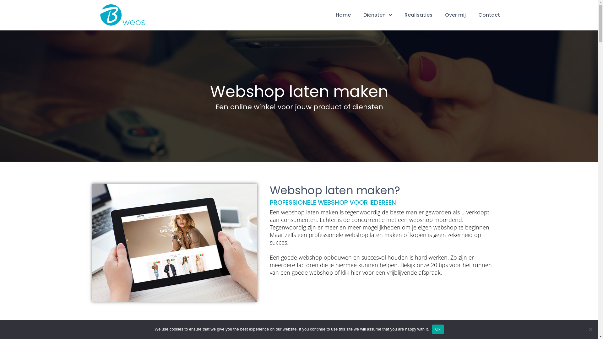 The width and height of the screenshot is (603, 339). Describe the element at coordinates (378, 15) in the screenshot. I see `Diensten` at that location.